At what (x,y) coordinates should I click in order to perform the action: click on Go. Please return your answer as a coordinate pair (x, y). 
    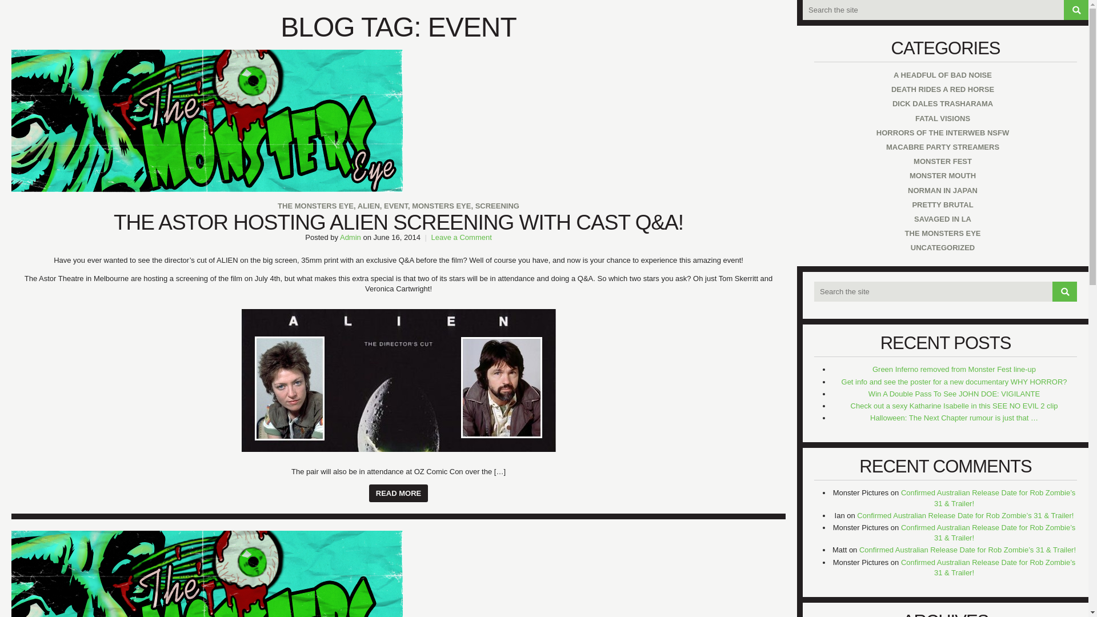
    Looking at the image, I should click on (1064, 291).